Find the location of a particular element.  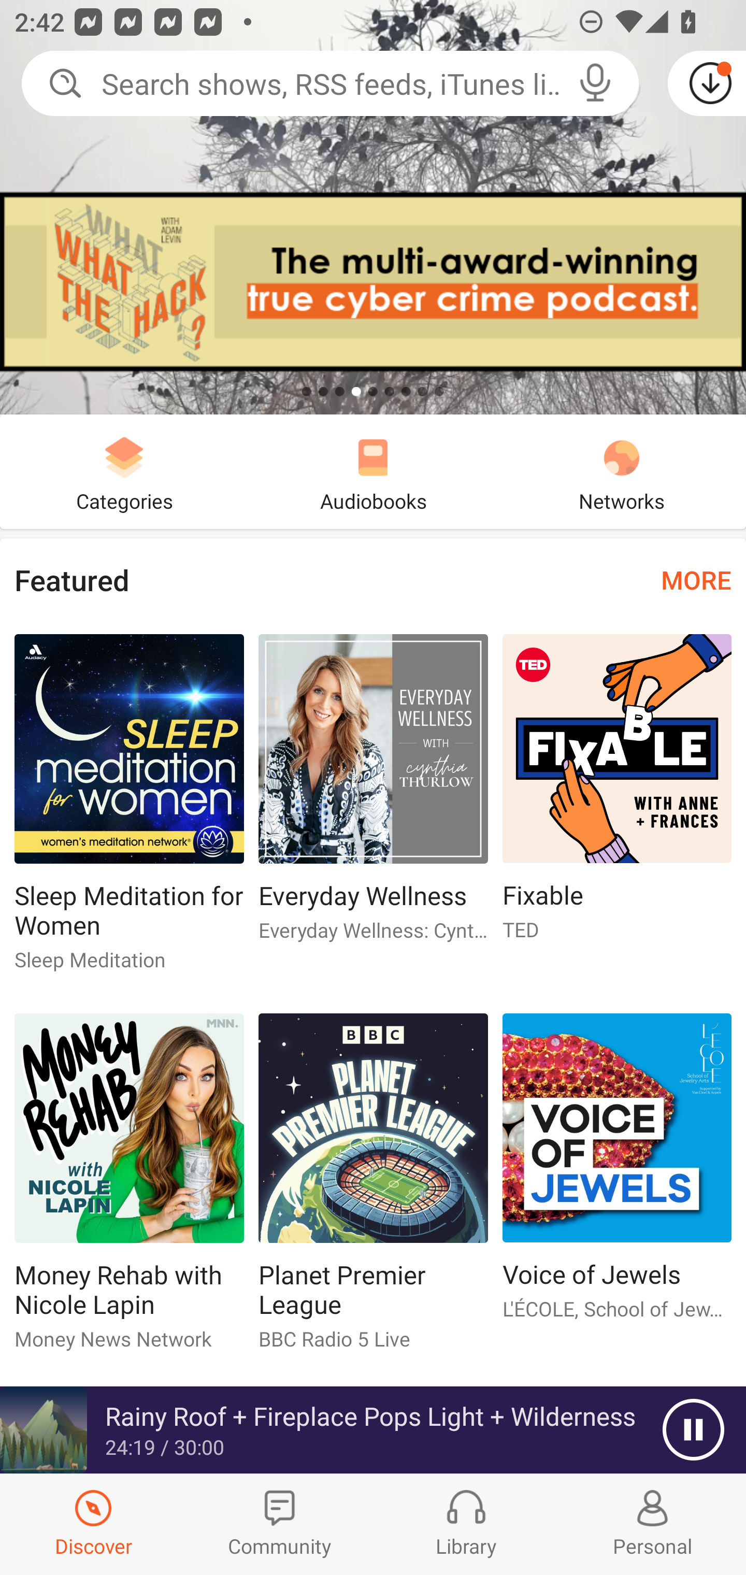

Discover is located at coordinates (93, 1524).